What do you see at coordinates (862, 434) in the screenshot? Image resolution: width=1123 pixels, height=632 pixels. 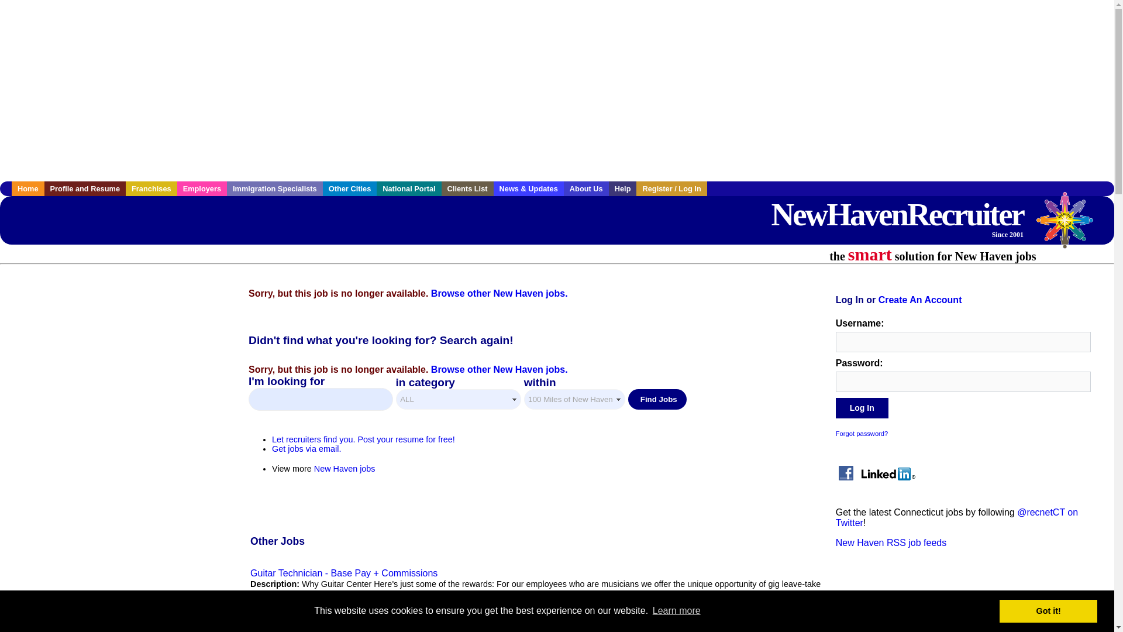 I see `Forgot password?` at bounding box center [862, 434].